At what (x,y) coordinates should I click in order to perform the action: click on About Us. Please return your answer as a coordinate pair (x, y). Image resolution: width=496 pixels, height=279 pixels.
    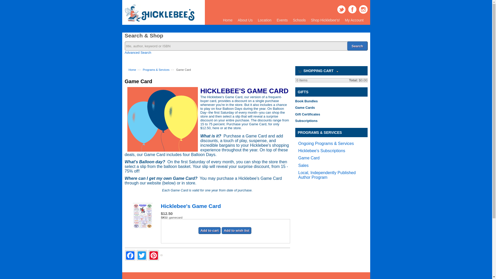
    Looking at the image, I should click on (245, 20).